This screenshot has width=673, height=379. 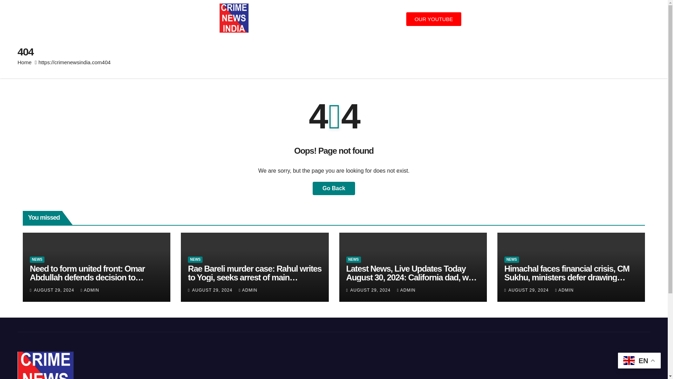 I want to click on ADMIN, so click(x=90, y=290).